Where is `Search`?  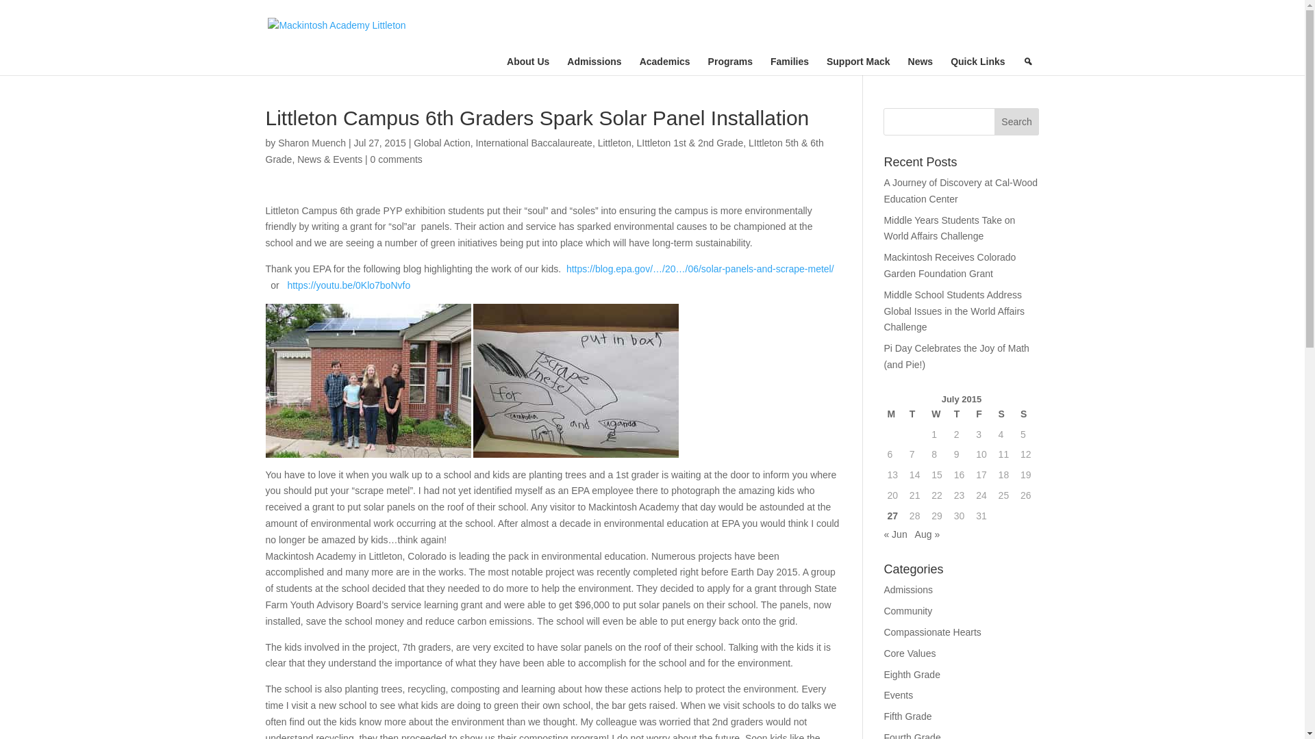
Search is located at coordinates (1016, 121).